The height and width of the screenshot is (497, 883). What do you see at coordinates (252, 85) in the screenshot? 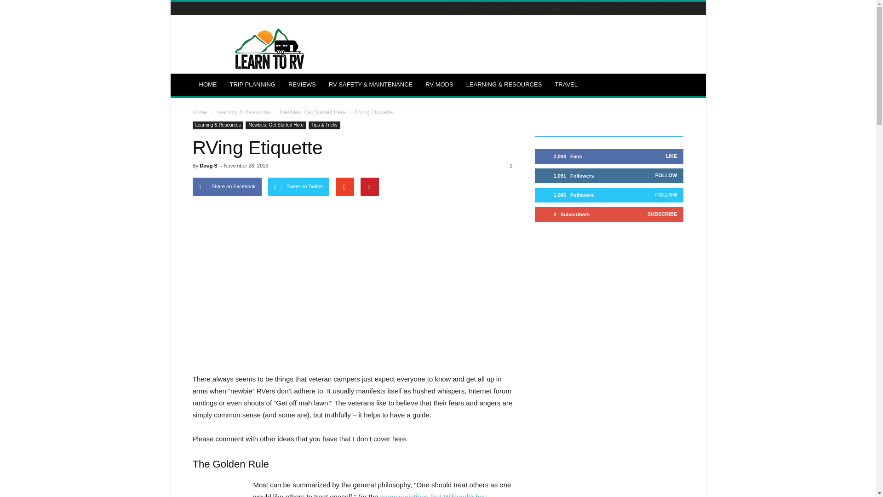
I see `TRIP PLANNING` at bounding box center [252, 85].